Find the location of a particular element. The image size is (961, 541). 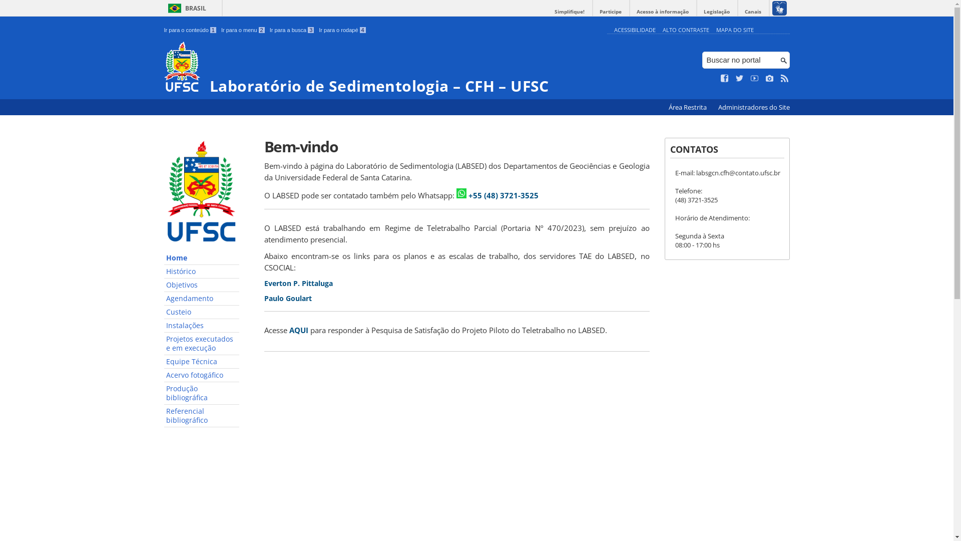

Home is located at coordinates (202, 258).